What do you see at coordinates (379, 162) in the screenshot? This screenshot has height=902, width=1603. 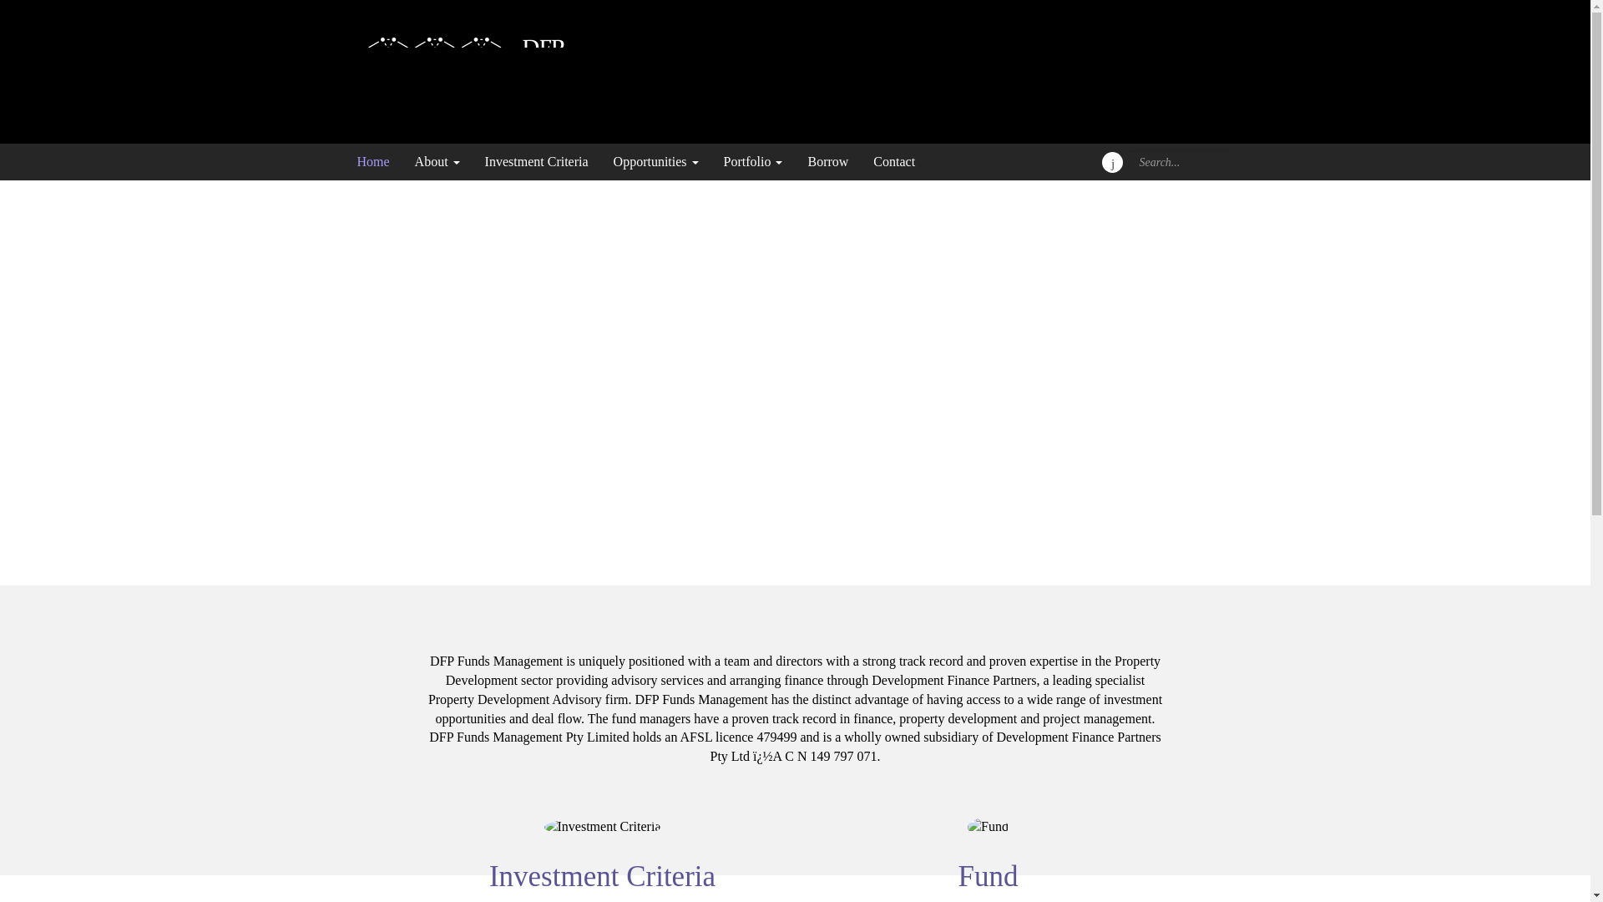 I see `Home` at bounding box center [379, 162].